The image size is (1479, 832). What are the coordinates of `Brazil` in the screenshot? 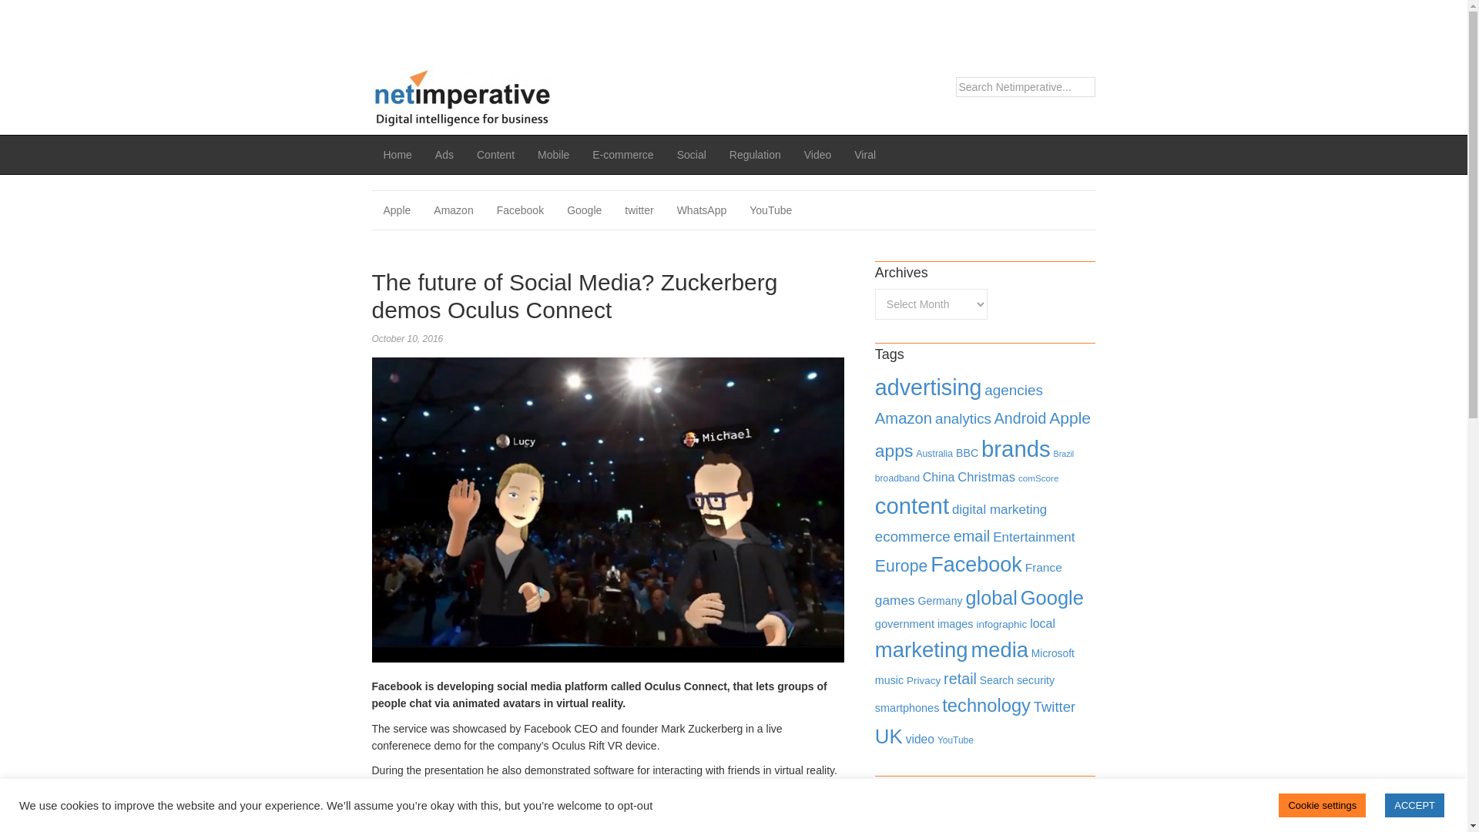 It's located at (1064, 454).